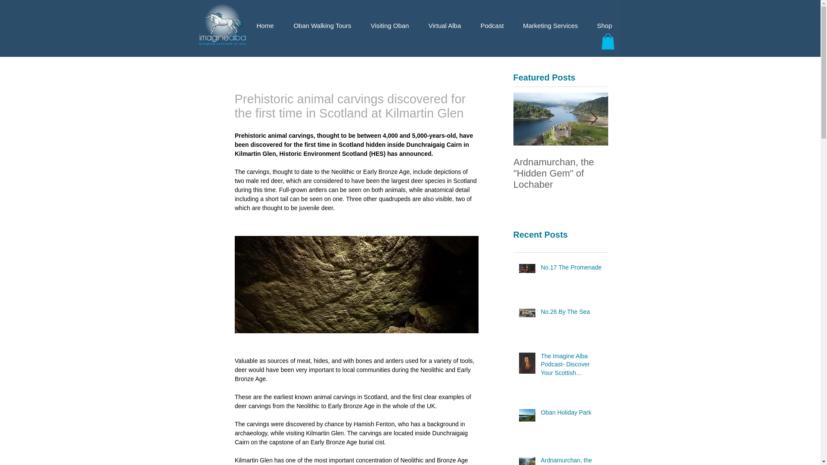 Image resolution: width=827 pixels, height=465 pixels. I want to click on Oban Holiday Park, so click(572, 415).